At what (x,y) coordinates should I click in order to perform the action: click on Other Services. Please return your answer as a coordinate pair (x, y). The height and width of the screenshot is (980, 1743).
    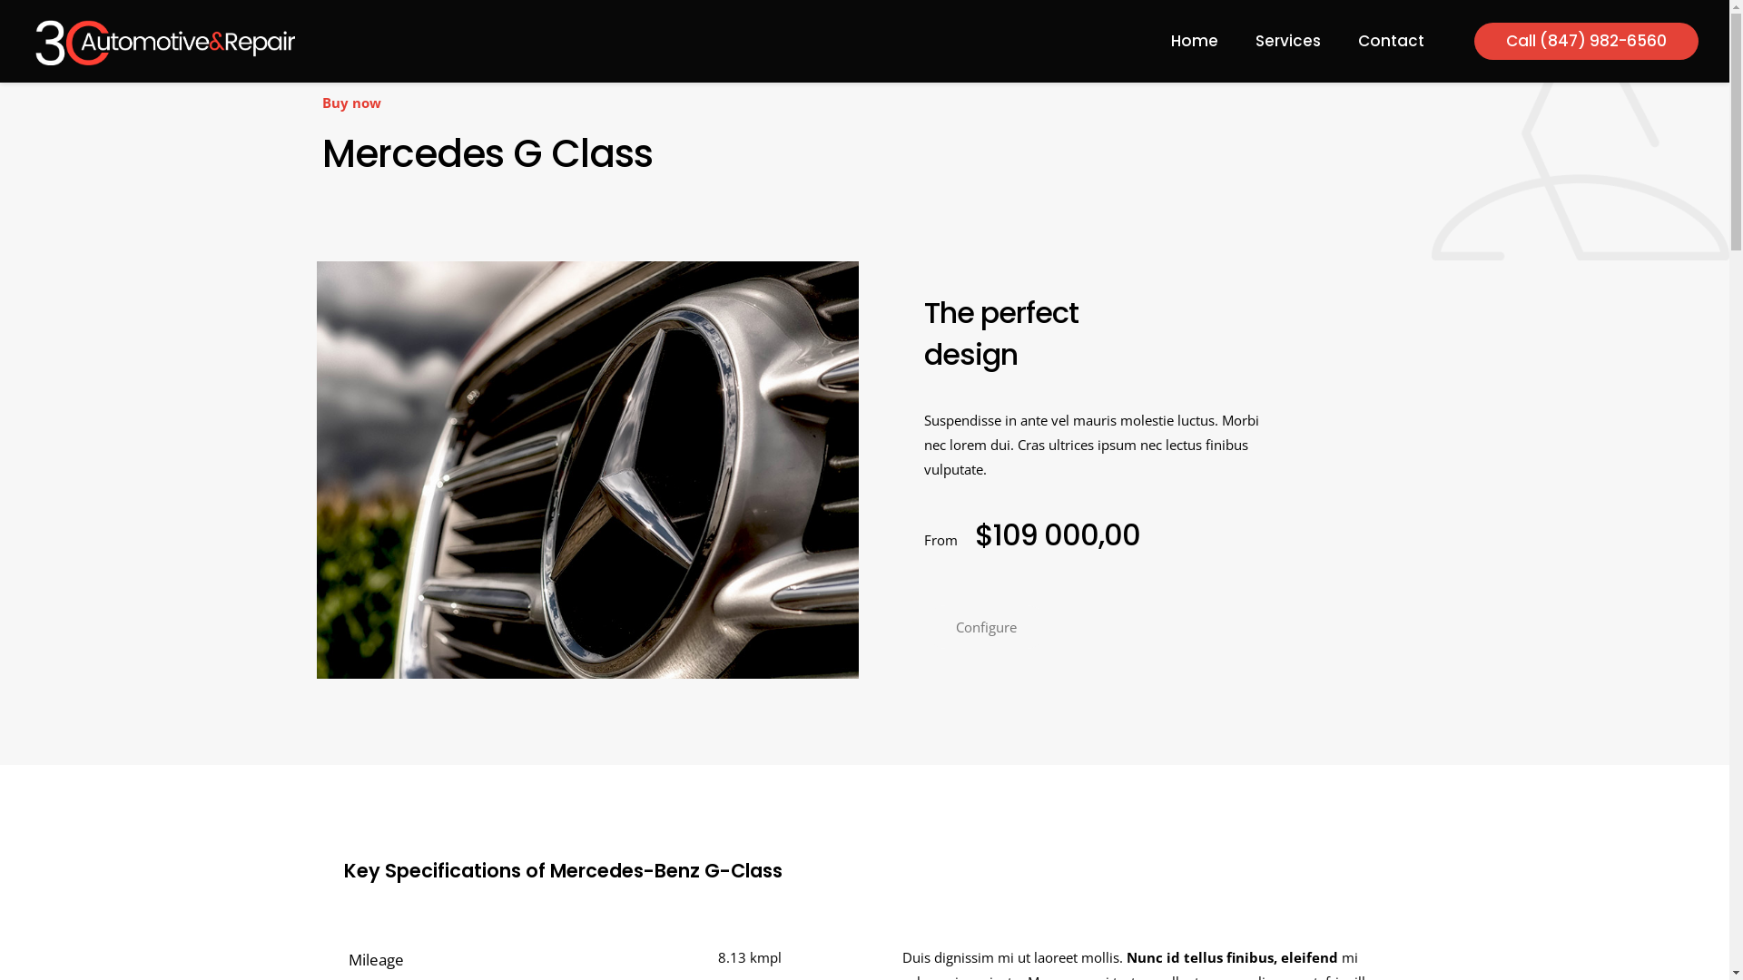
    Looking at the image, I should click on (1112, 641).